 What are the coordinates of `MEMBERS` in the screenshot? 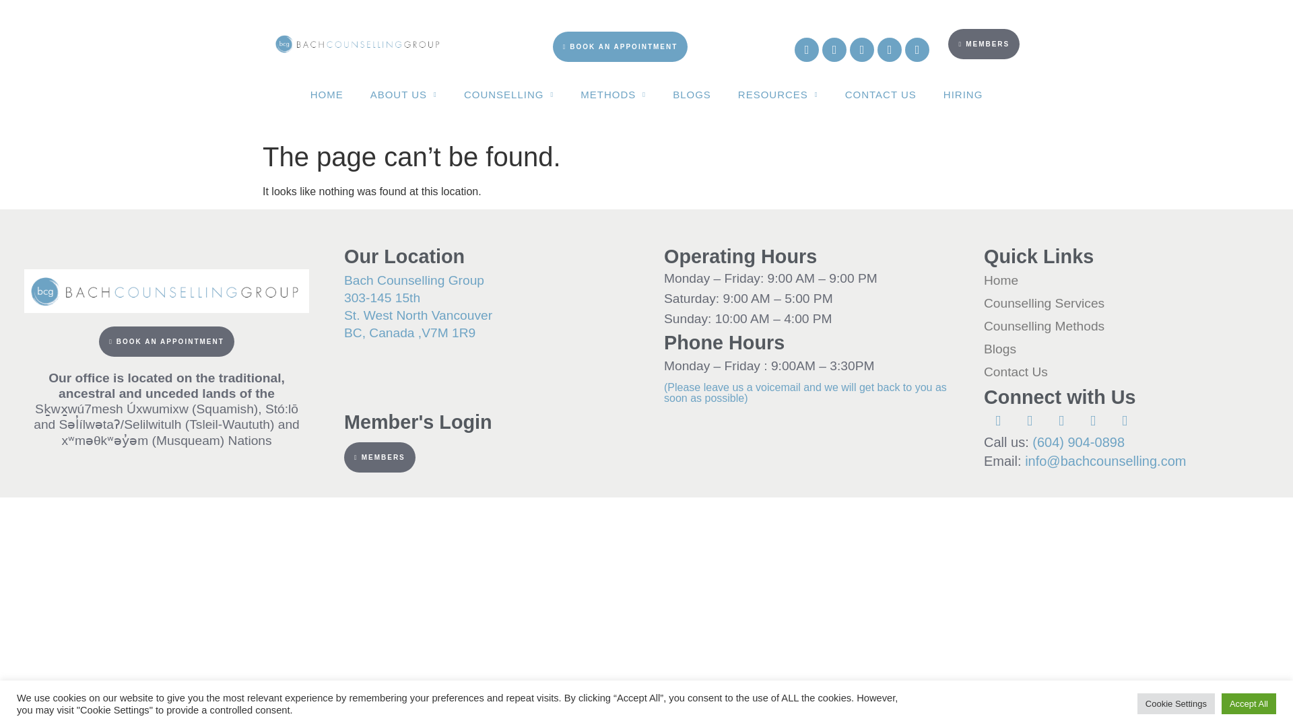 It's located at (983, 26).